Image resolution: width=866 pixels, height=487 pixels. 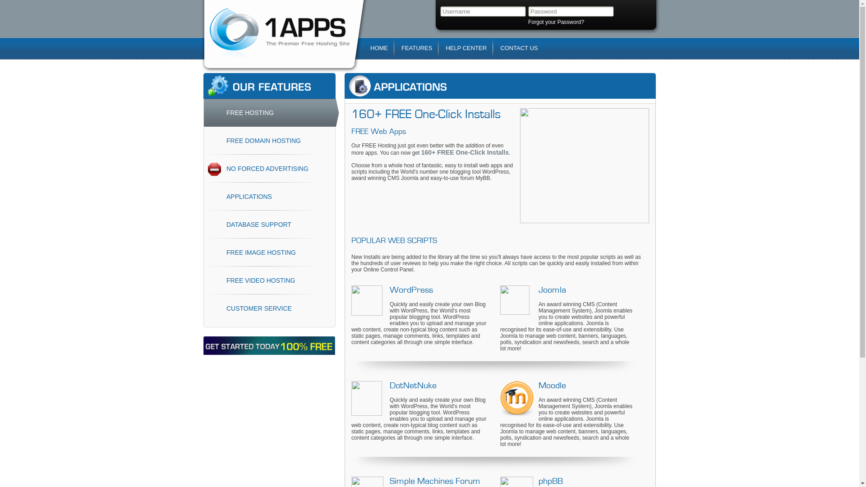 I want to click on FREE HOSTING, so click(x=272, y=113).